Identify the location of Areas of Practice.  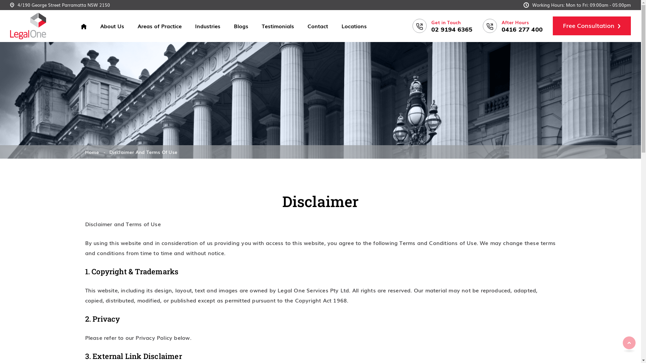
(159, 26).